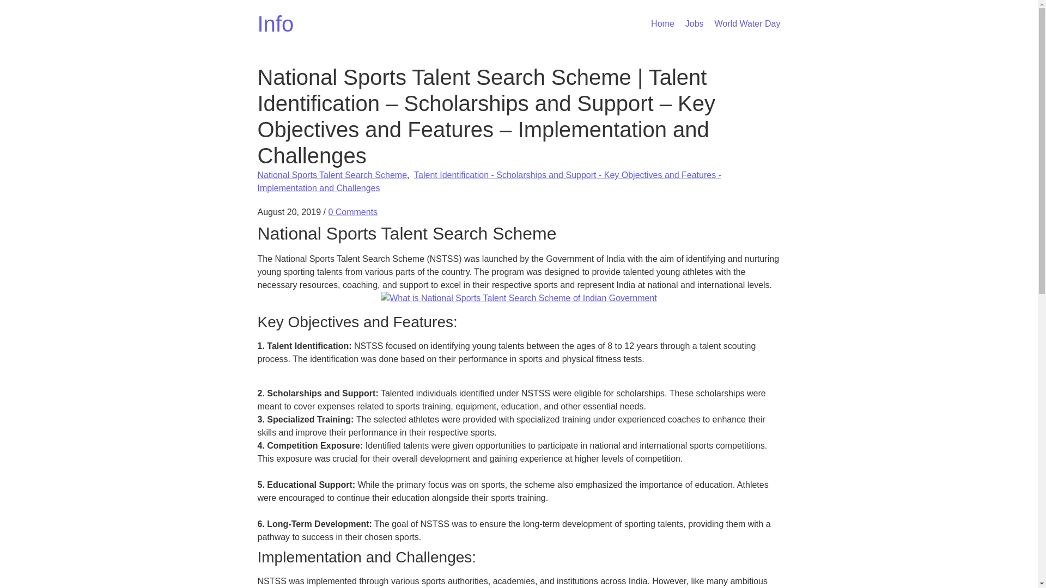  What do you see at coordinates (694, 23) in the screenshot?
I see `Jobs` at bounding box center [694, 23].